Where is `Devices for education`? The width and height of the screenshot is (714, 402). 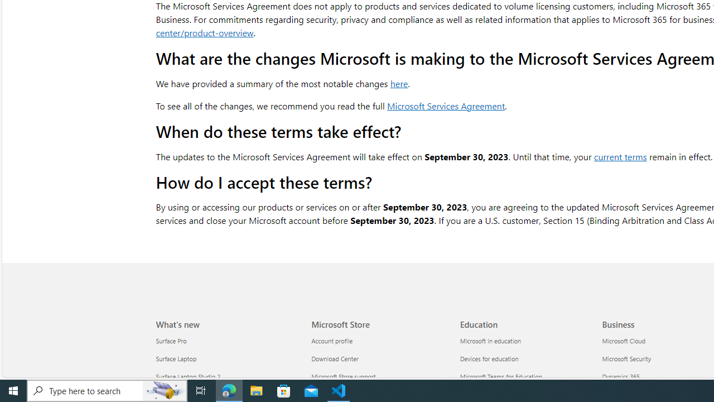
Devices for education is located at coordinates (528, 360).